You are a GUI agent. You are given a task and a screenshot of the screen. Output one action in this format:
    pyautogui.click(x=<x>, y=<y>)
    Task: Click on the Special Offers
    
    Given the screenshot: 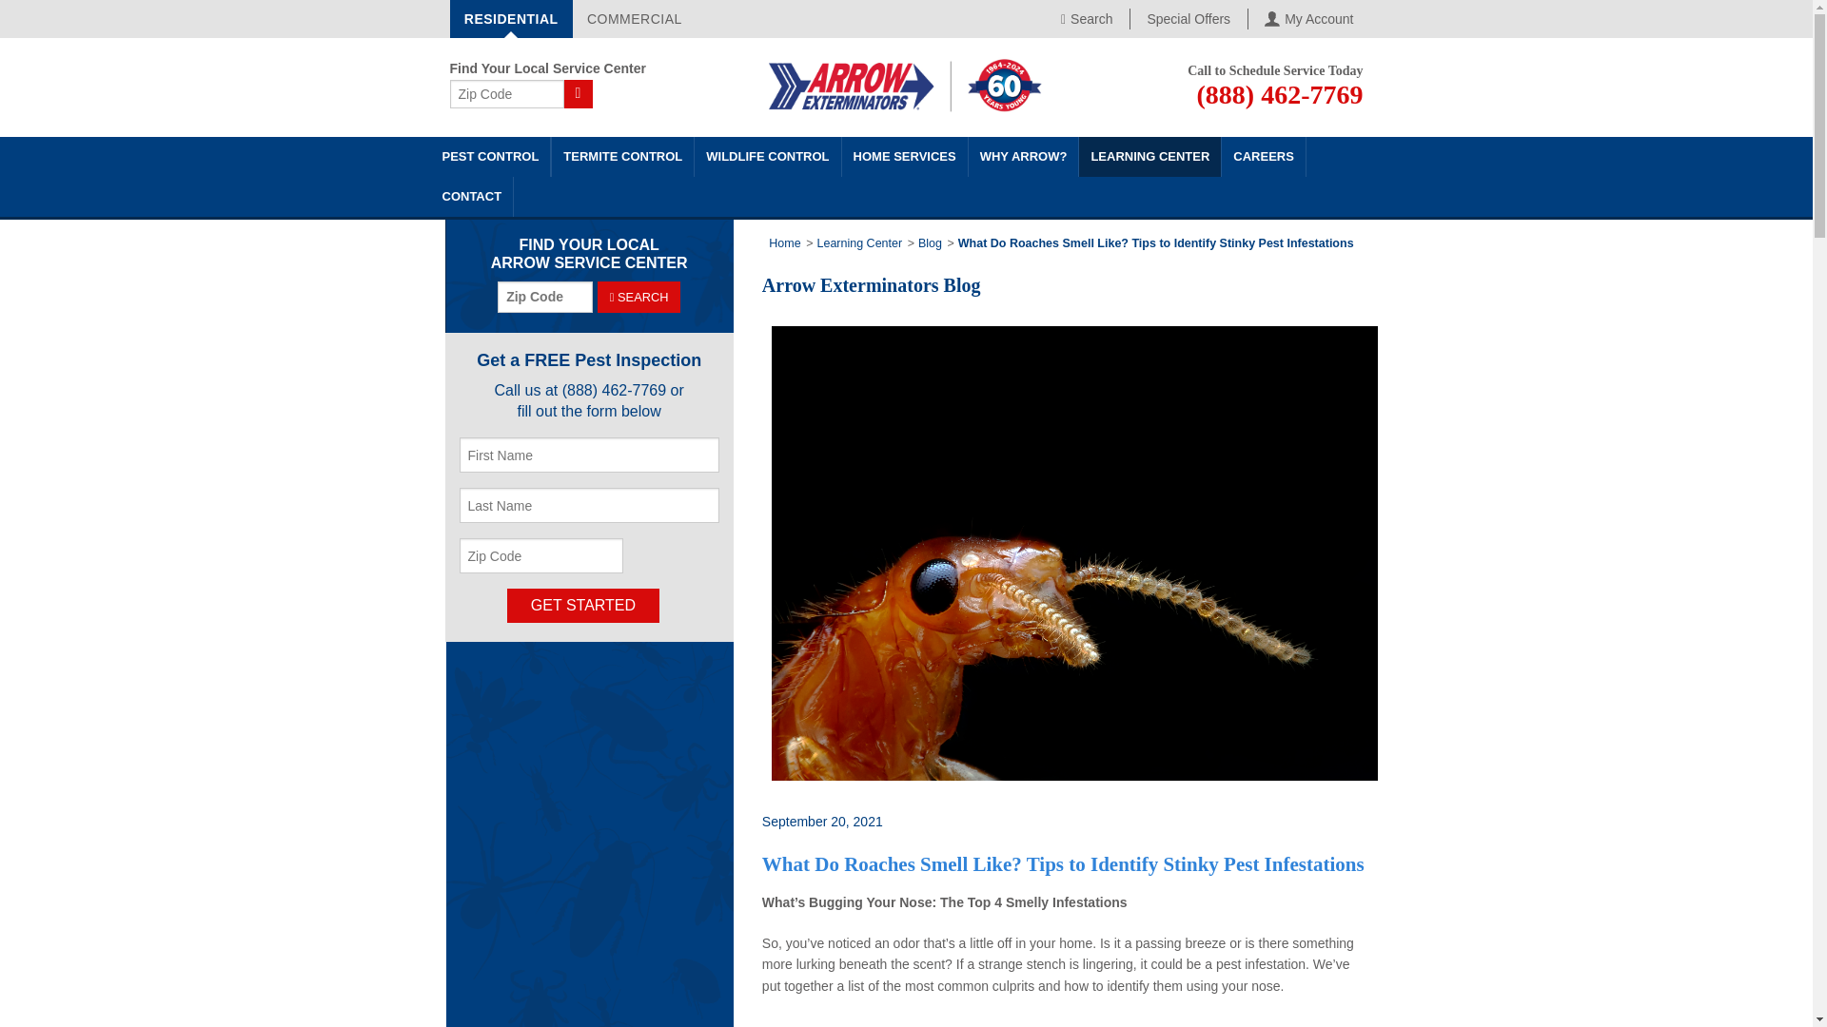 What is the action you would take?
    pyautogui.click(x=1188, y=19)
    